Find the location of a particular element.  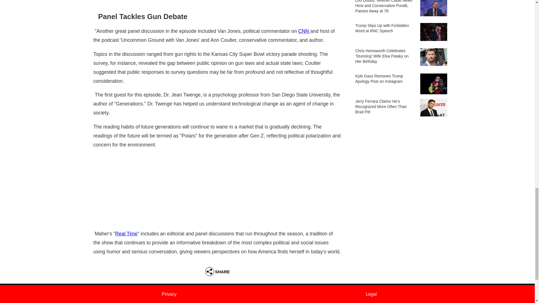

Real Time is located at coordinates (126, 233).